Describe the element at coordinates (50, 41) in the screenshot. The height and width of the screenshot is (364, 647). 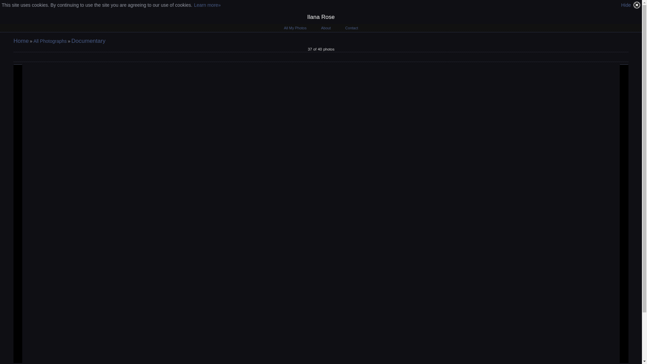
I see `All Photographs` at that location.